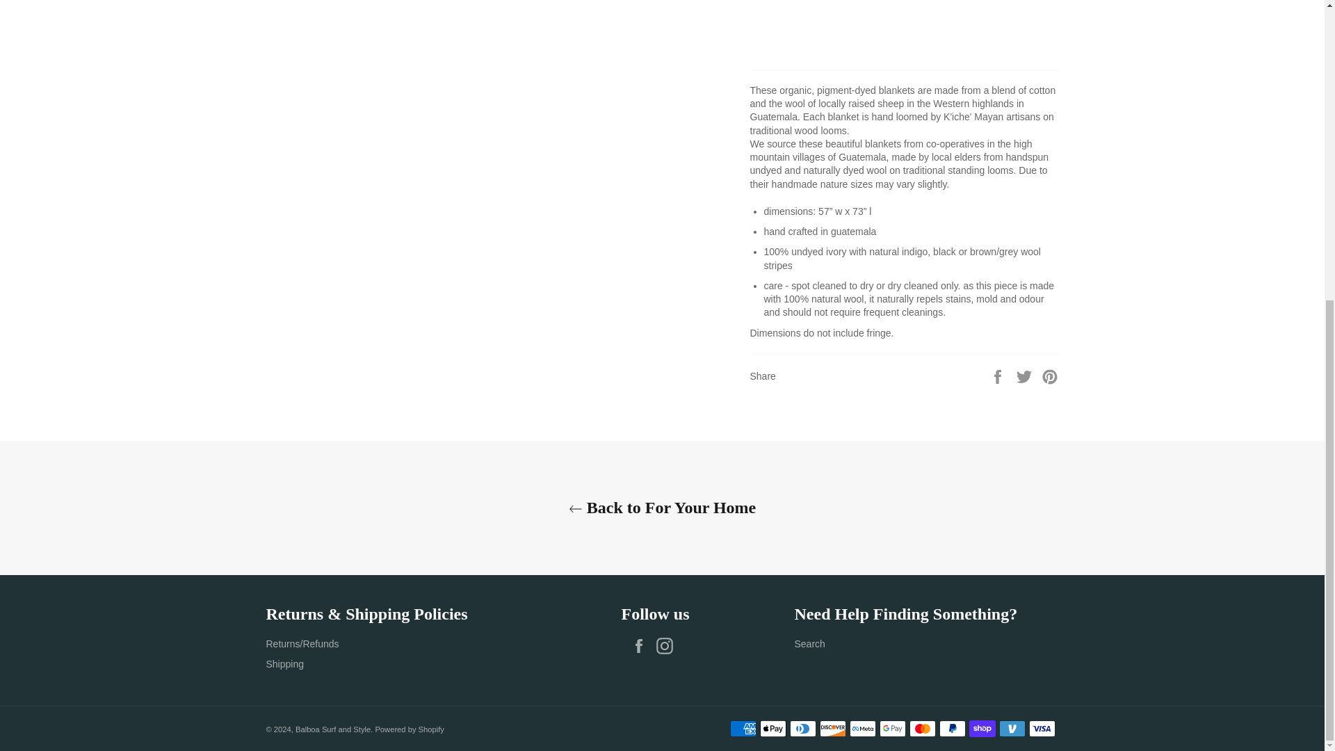 The height and width of the screenshot is (751, 1335). I want to click on Tweet on Twitter, so click(1026, 375).